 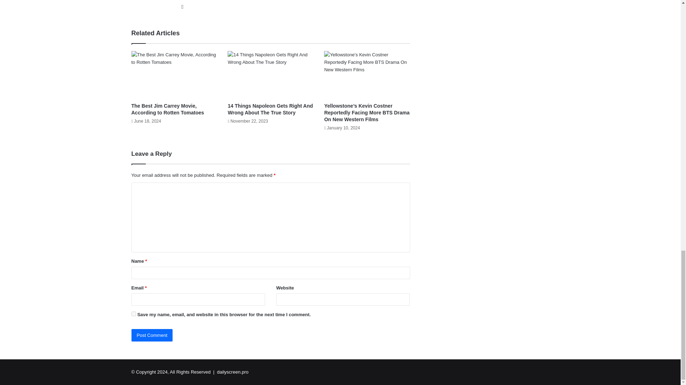 I want to click on Post Comment, so click(x=152, y=335).